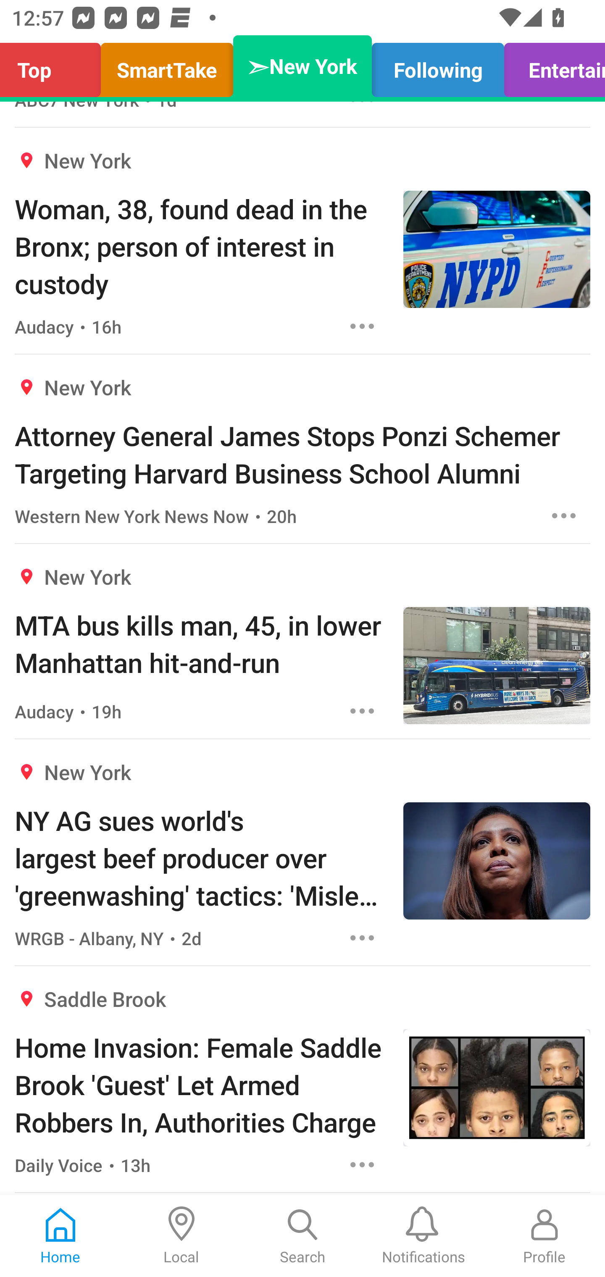 This screenshot has height=1277, width=605. I want to click on Search, so click(302, 1236).